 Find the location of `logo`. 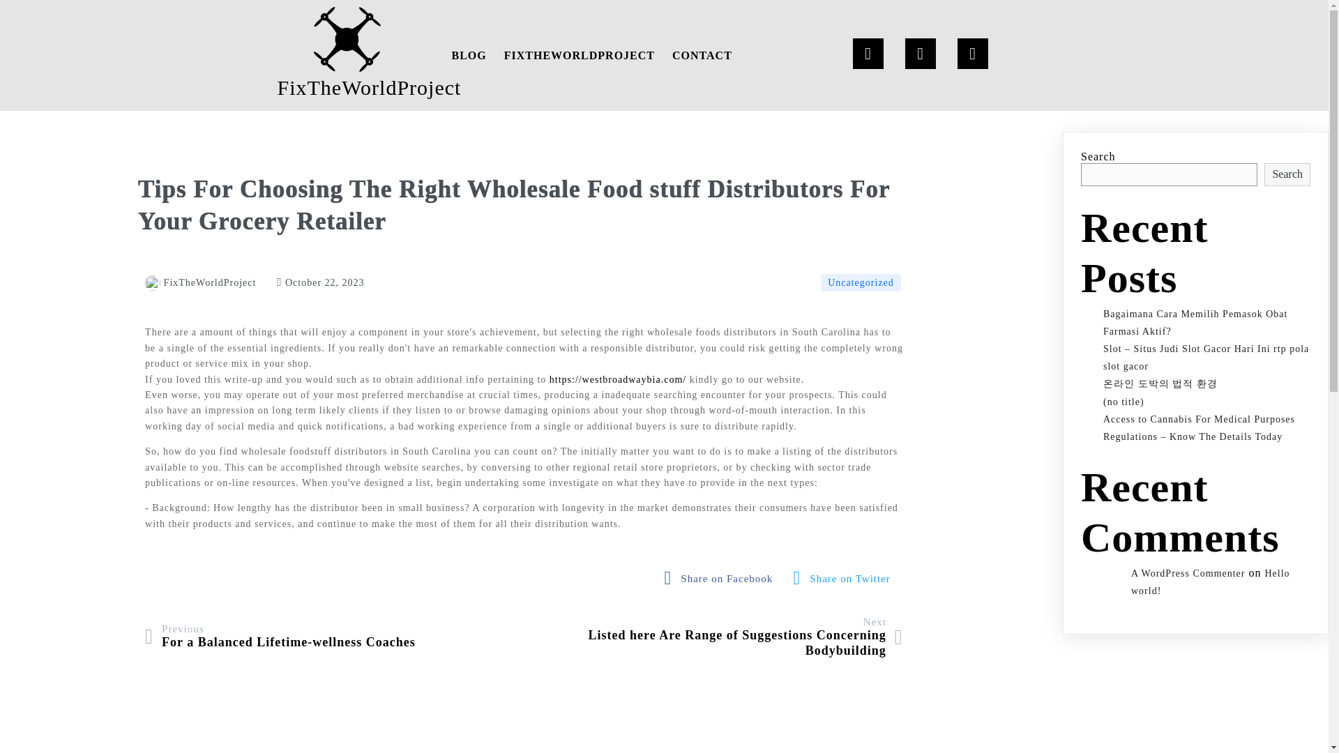

logo is located at coordinates (347, 39).